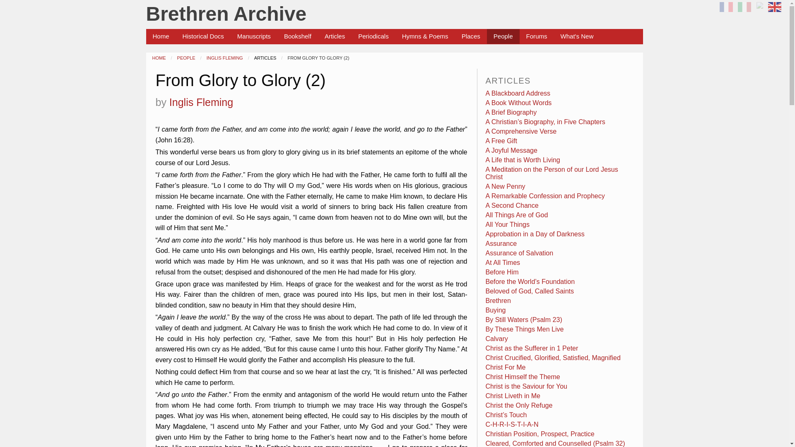  Describe the element at coordinates (501, 141) in the screenshot. I see `A Free Gift` at that location.